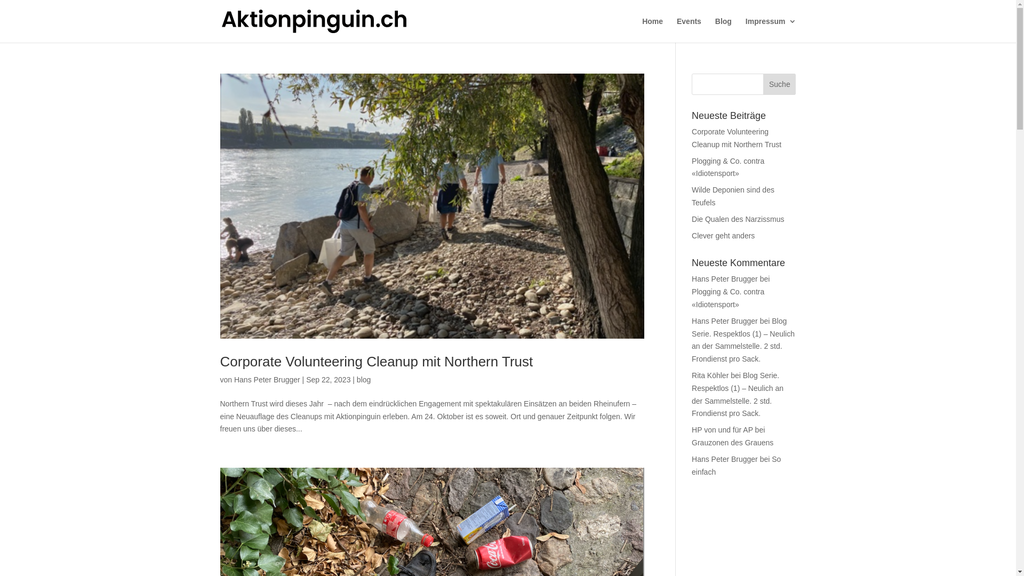  I want to click on Impressum, so click(771, 30).